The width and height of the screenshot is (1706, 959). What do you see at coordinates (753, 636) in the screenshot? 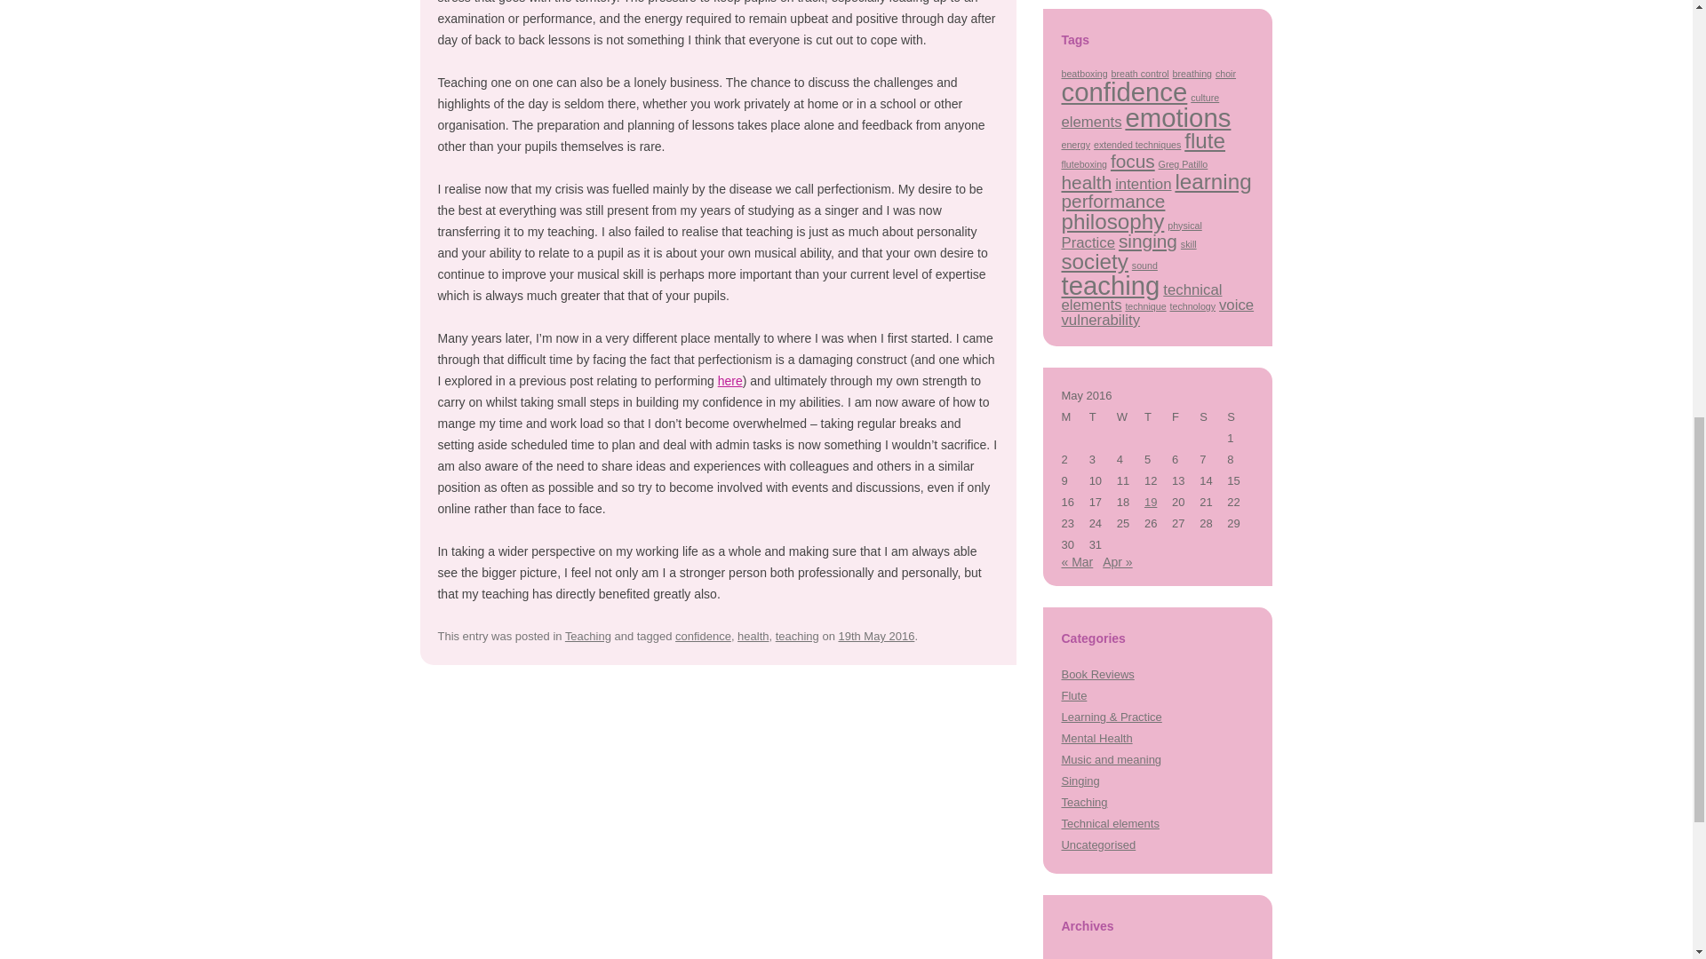
I see `health` at bounding box center [753, 636].